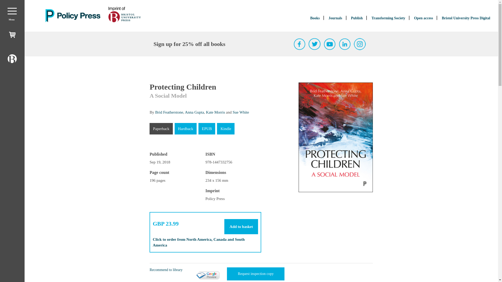  What do you see at coordinates (330, 44) in the screenshot?
I see `YouTube page` at bounding box center [330, 44].